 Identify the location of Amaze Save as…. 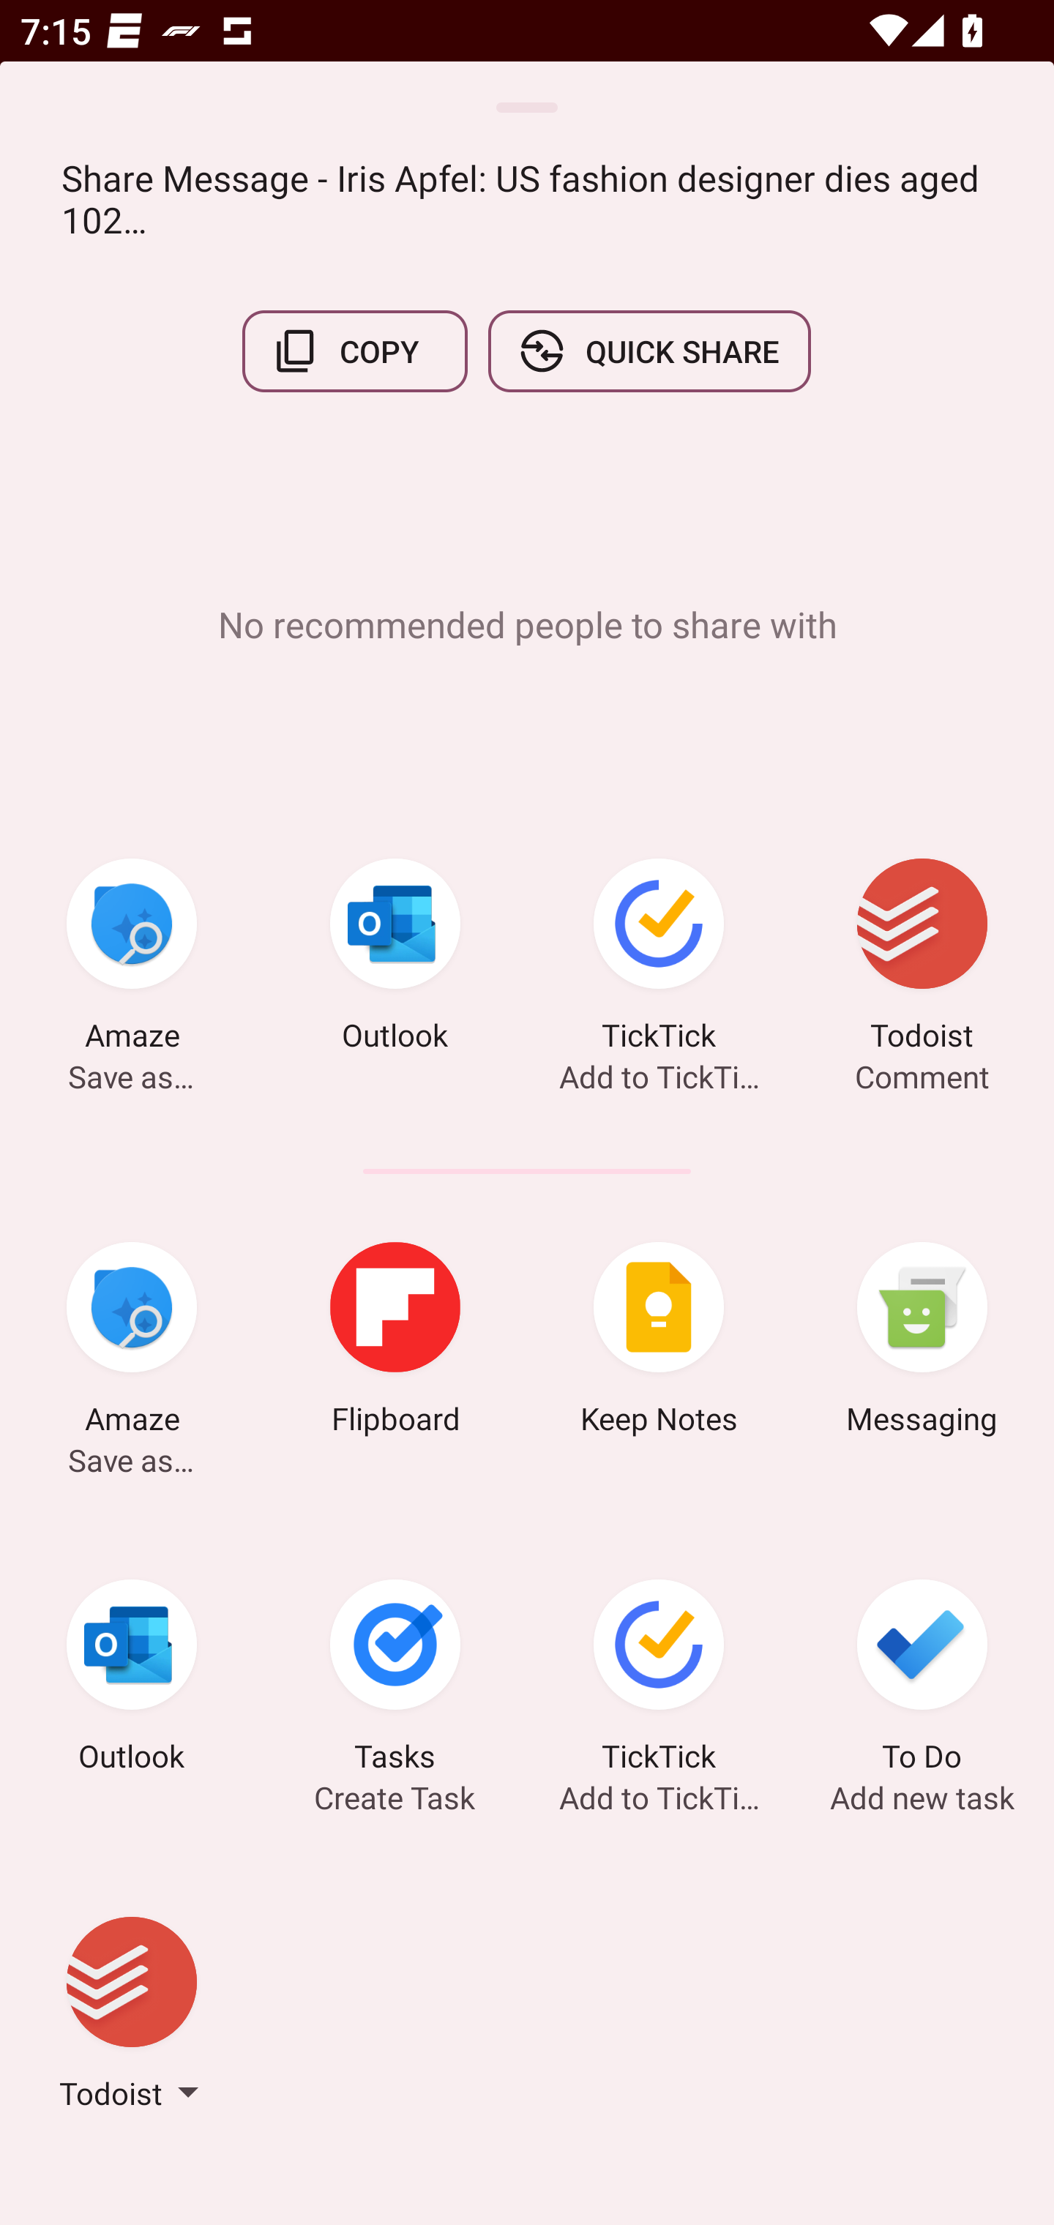
(132, 1342).